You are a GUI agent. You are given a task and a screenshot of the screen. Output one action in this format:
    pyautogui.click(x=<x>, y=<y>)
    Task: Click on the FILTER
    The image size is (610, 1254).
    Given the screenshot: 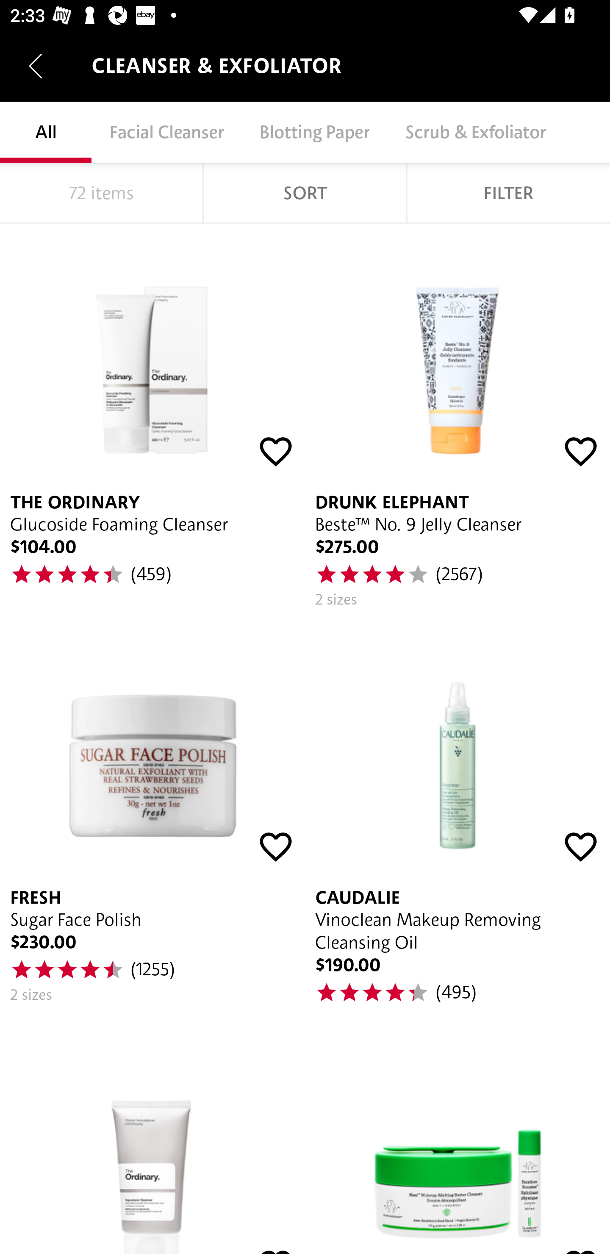 What is the action you would take?
    pyautogui.click(x=508, y=193)
    